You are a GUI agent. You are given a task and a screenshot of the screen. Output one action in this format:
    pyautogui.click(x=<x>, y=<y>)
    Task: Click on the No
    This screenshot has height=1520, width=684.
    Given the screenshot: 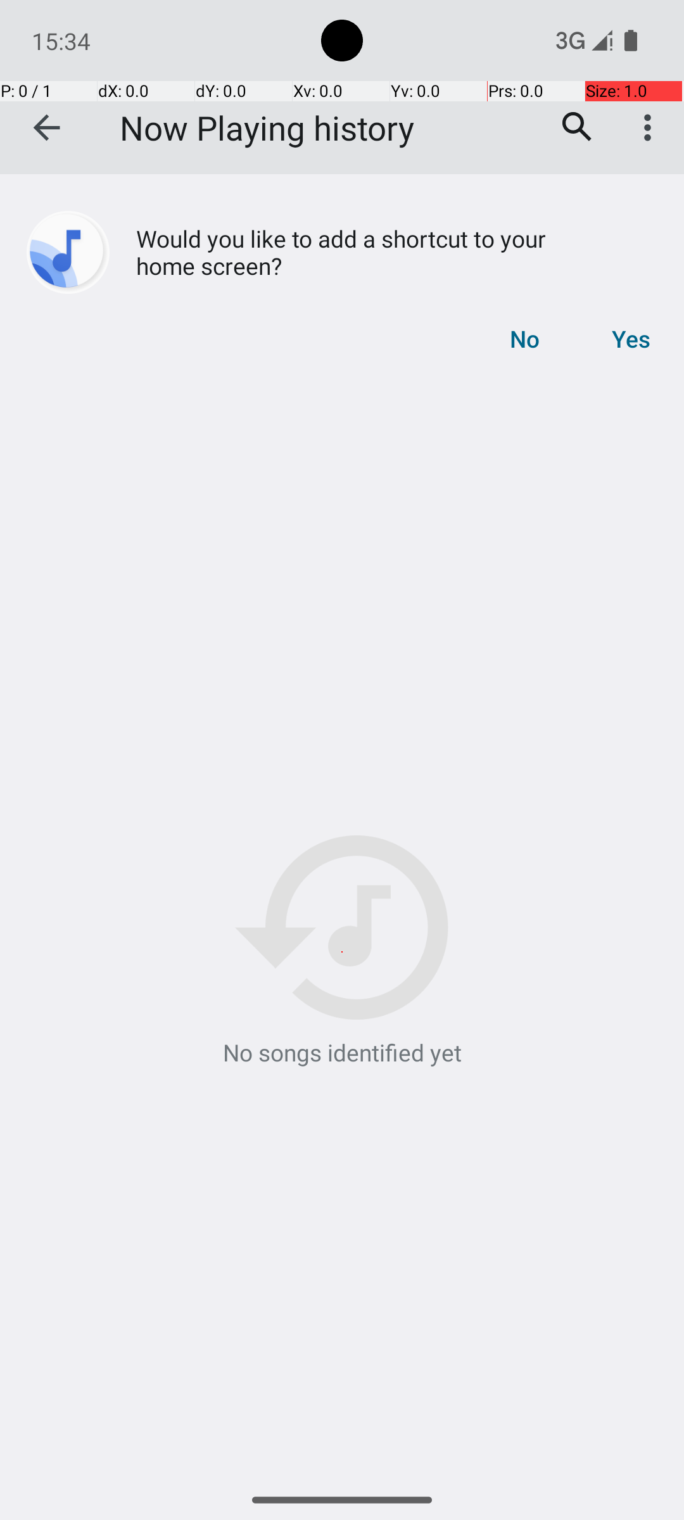 What is the action you would take?
    pyautogui.click(x=524, y=339)
    